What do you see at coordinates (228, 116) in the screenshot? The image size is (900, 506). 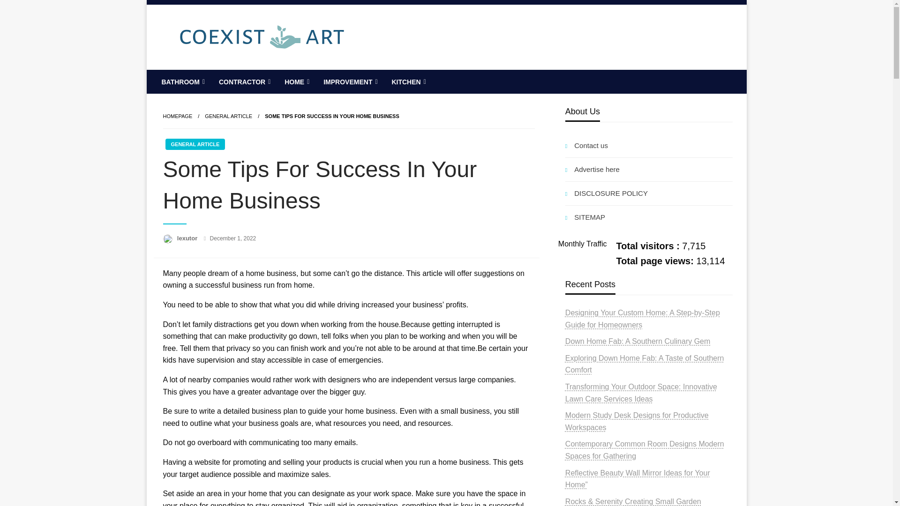 I see `General Article` at bounding box center [228, 116].